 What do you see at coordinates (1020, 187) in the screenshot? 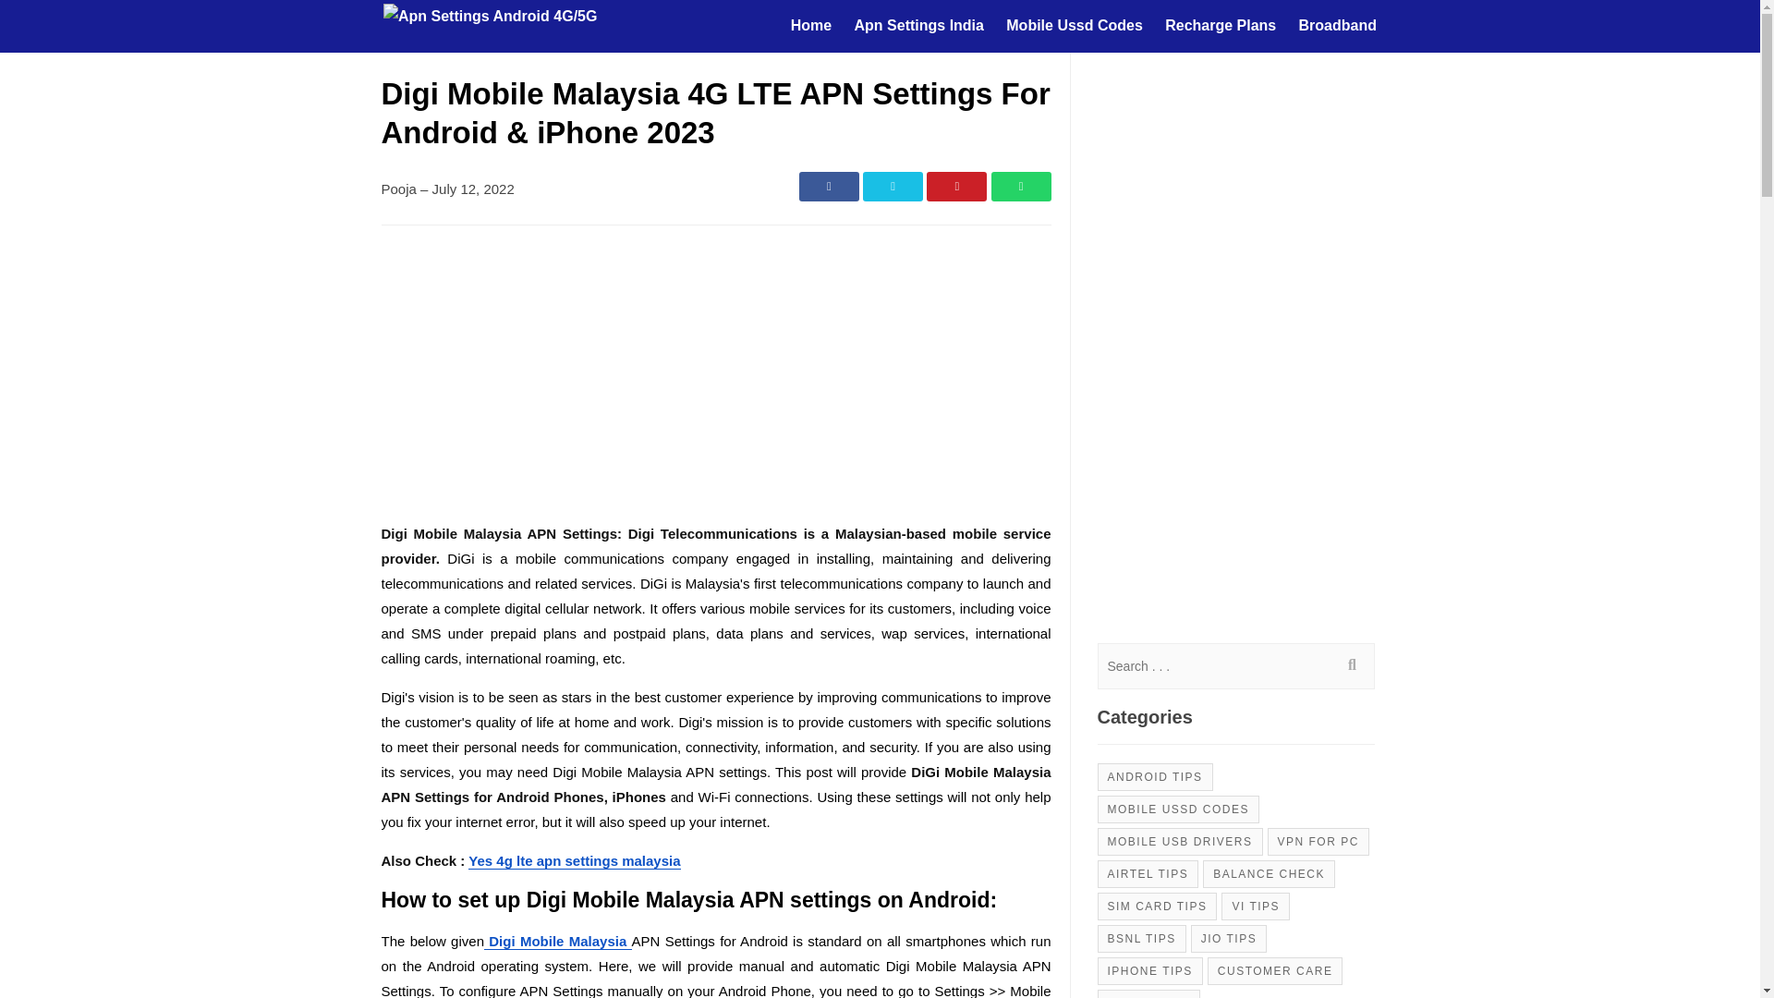
I see `WhatsApp` at bounding box center [1020, 187].